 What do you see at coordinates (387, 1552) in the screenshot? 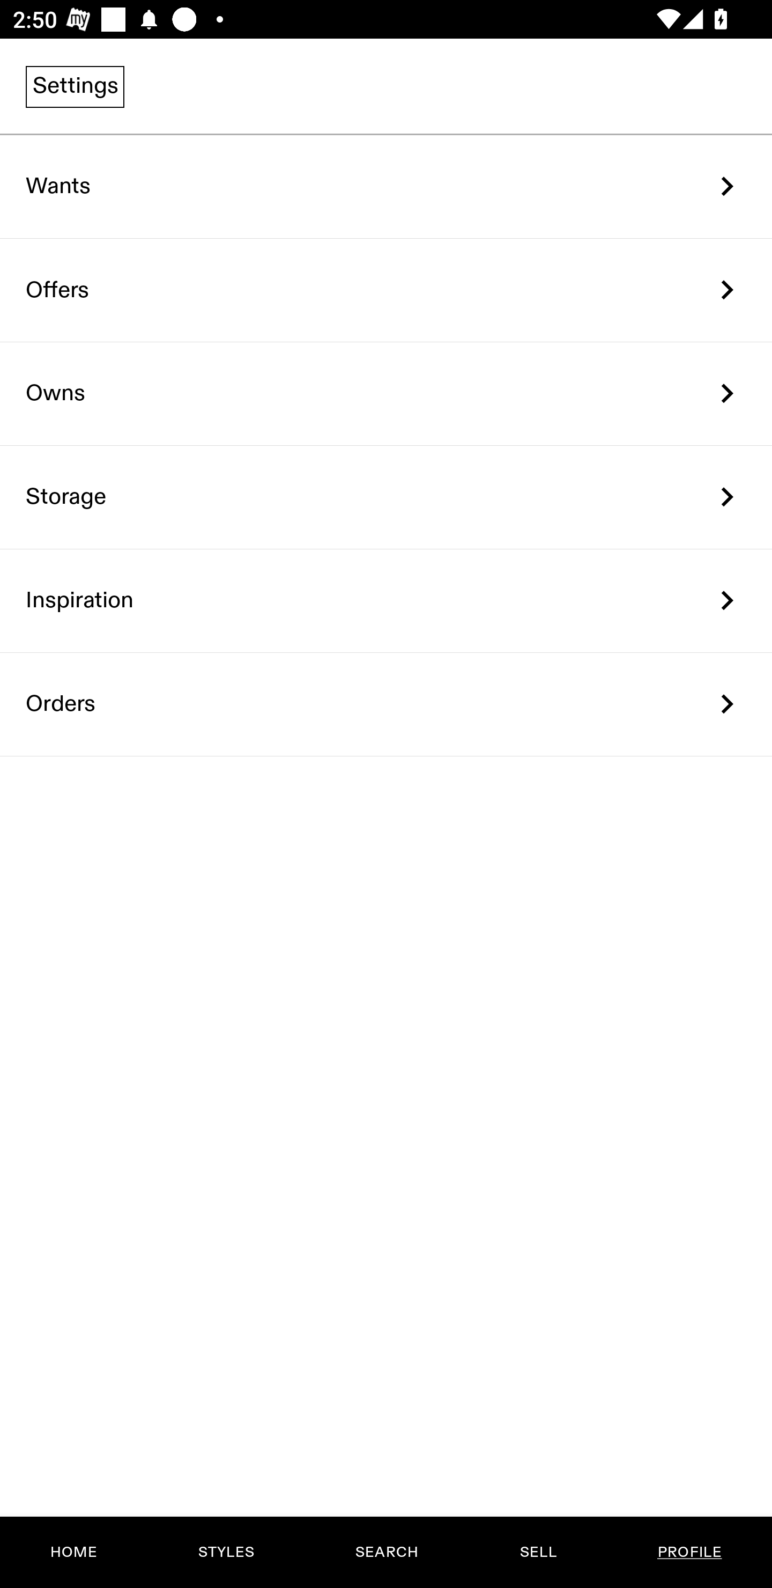
I see `SEARCH` at bounding box center [387, 1552].